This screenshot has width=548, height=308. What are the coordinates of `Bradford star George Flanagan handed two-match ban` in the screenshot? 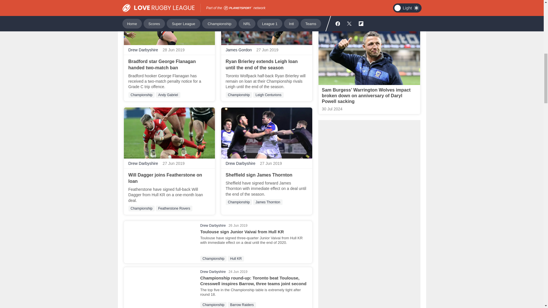 It's located at (162, 64).